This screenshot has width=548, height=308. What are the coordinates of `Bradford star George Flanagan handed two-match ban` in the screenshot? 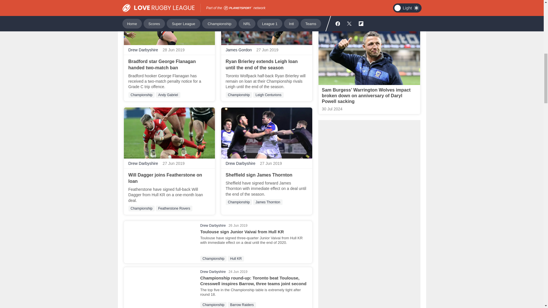 It's located at (162, 64).